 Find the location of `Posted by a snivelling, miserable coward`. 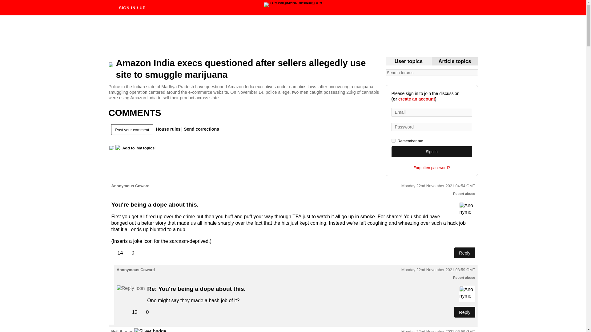

Posted by a snivelling, miserable coward is located at coordinates (467, 294).